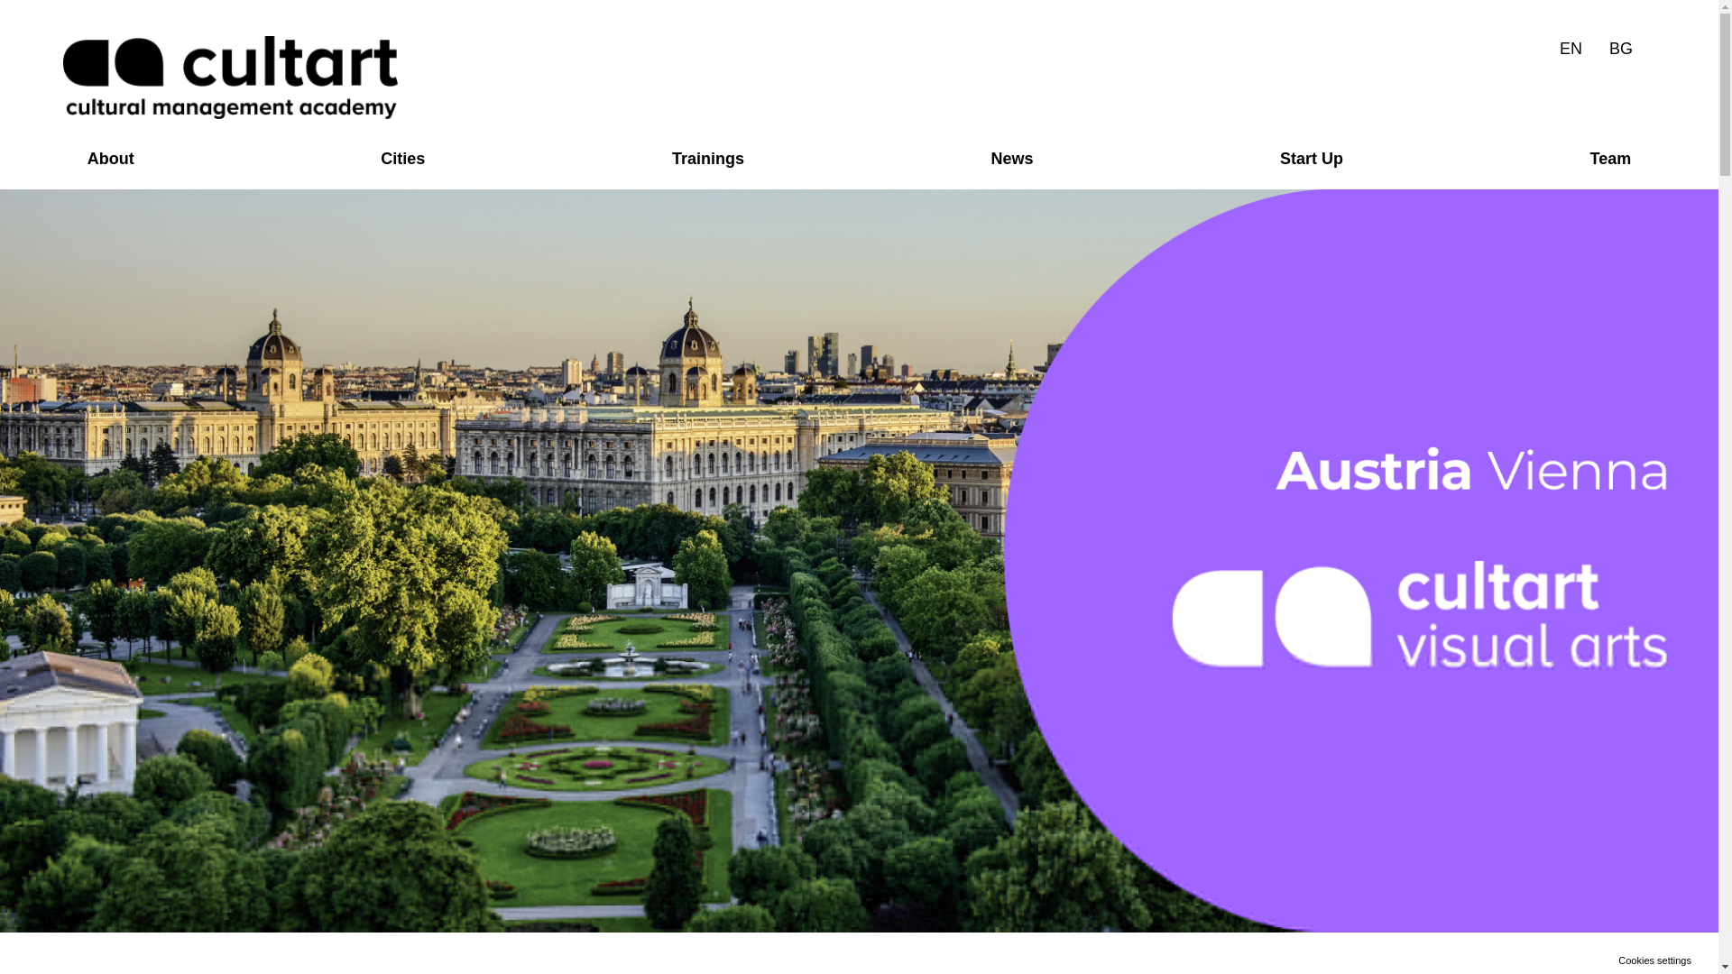  What do you see at coordinates (1620, 49) in the screenshot?
I see `BG` at bounding box center [1620, 49].